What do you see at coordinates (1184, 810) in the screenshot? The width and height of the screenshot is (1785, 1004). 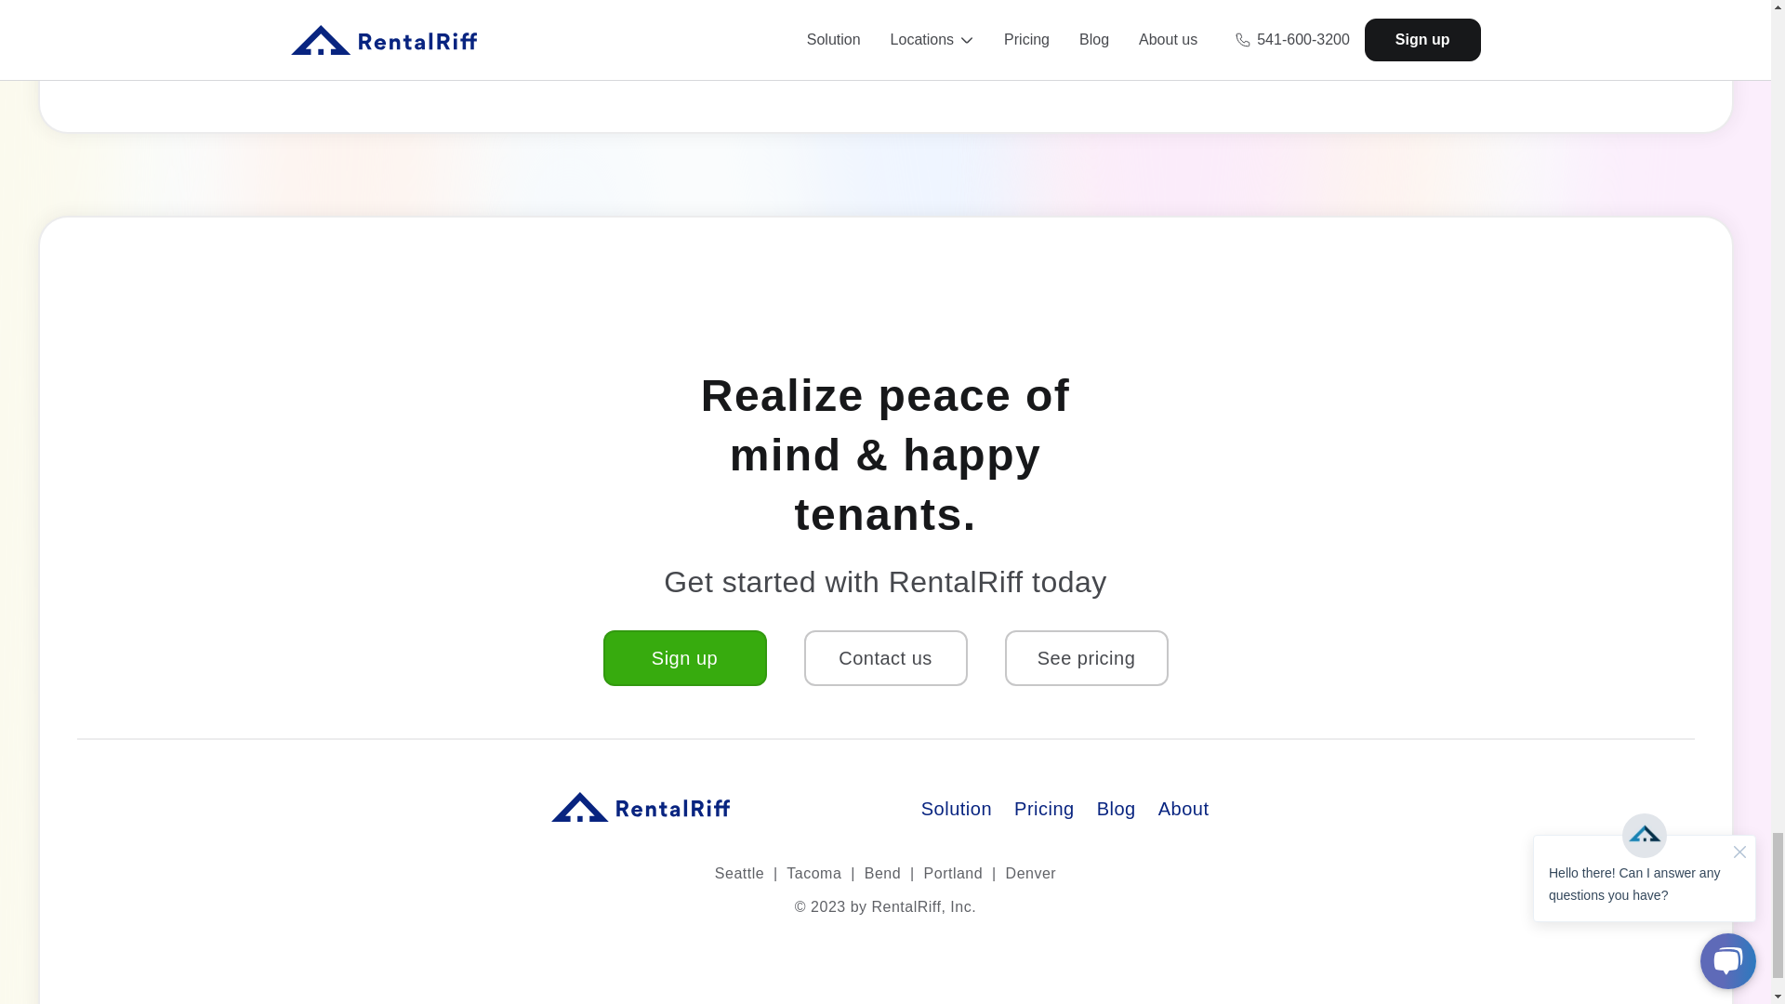 I see `About` at bounding box center [1184, 810].